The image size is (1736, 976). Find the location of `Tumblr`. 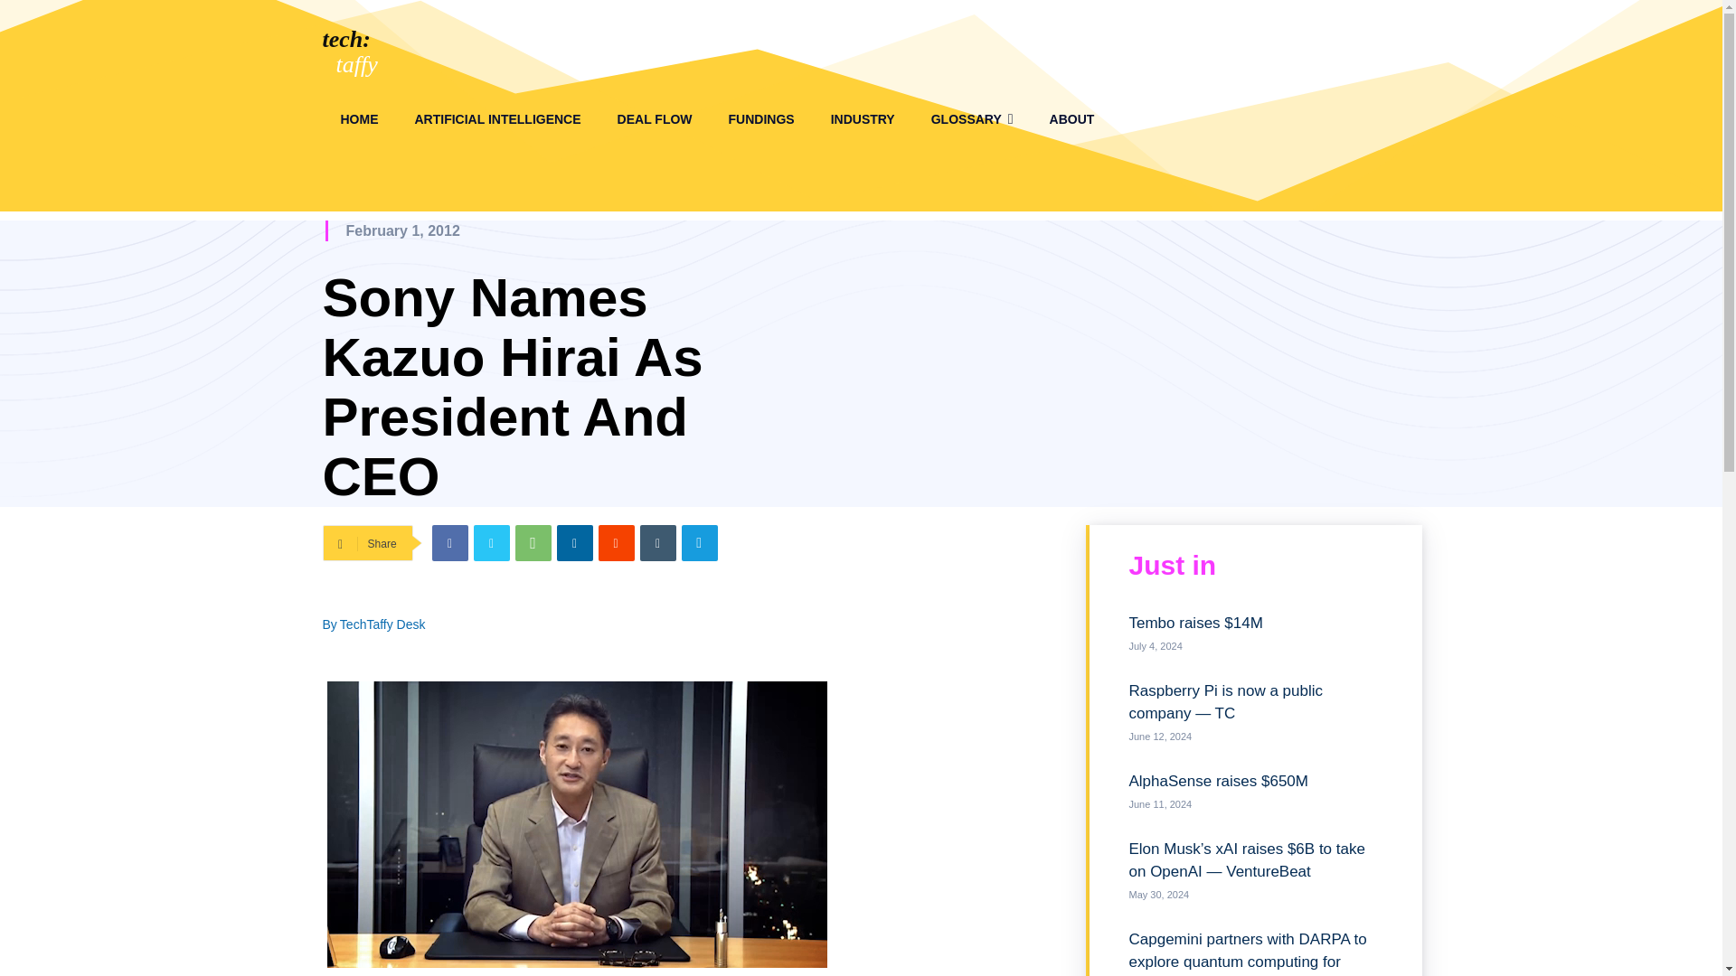

Tumblr is located at coordinates (658, 543).